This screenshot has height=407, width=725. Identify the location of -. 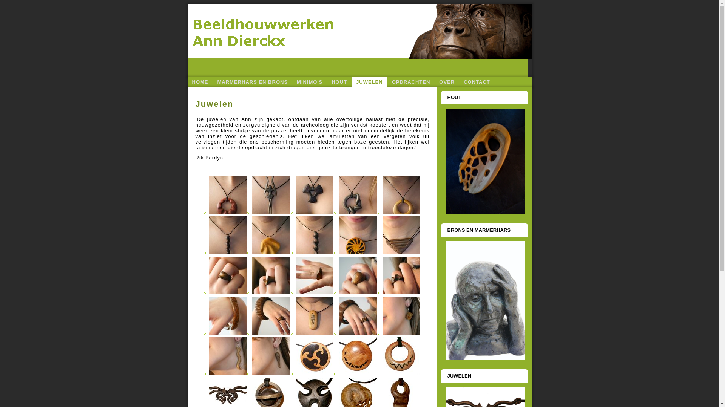
(401, 213).